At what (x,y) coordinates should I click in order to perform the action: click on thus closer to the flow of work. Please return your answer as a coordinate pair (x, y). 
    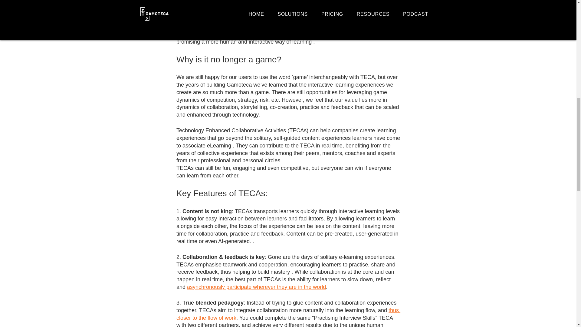
    Looking at the image, I should click on (288, 314).